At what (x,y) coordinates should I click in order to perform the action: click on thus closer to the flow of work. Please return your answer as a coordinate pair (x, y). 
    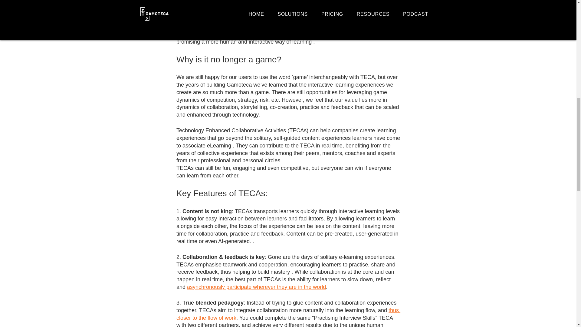
    Looking at the image, I should click on (288, 314).